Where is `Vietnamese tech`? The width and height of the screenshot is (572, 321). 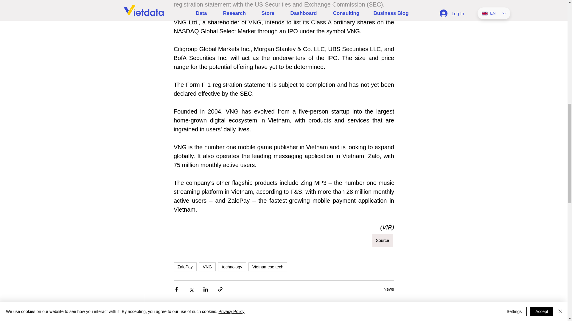
Vietnamese tech is located at coordinates (268, 267).